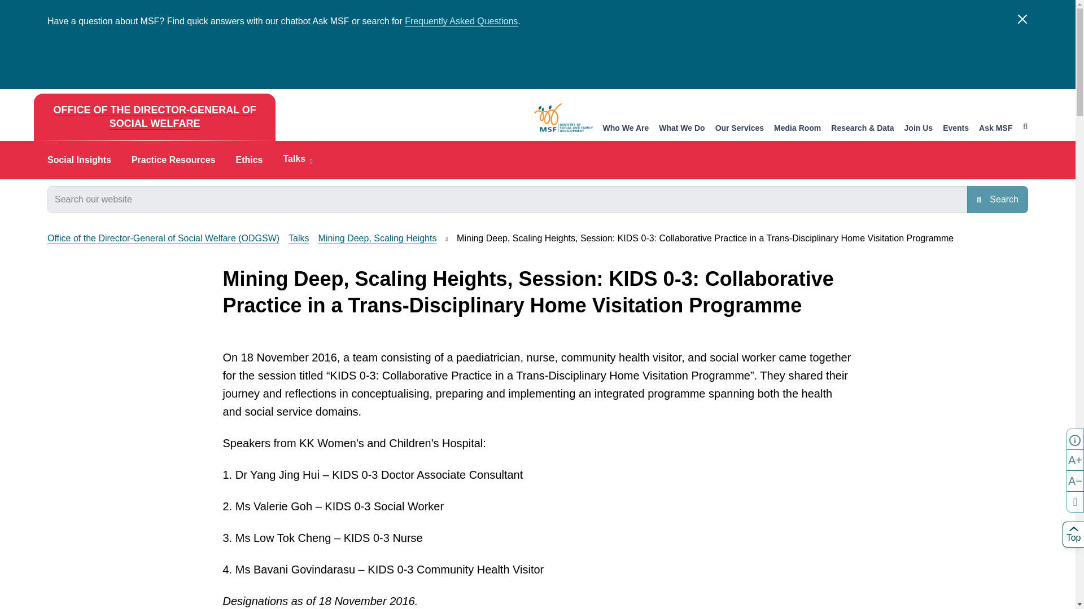 This screenshot has width=1084, height=609. Describe the element at coordinates (919, 129) in the screenshot. I see `Join Us` at that location.